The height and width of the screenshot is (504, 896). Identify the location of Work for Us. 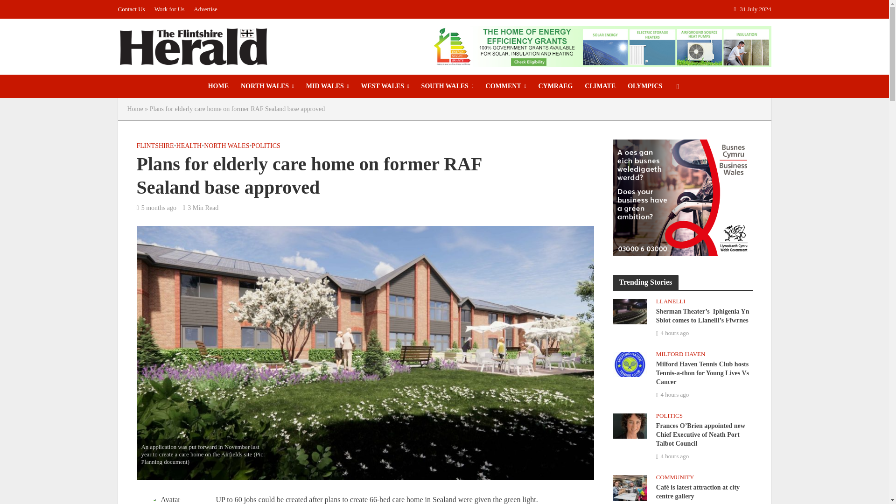
(169, 9).